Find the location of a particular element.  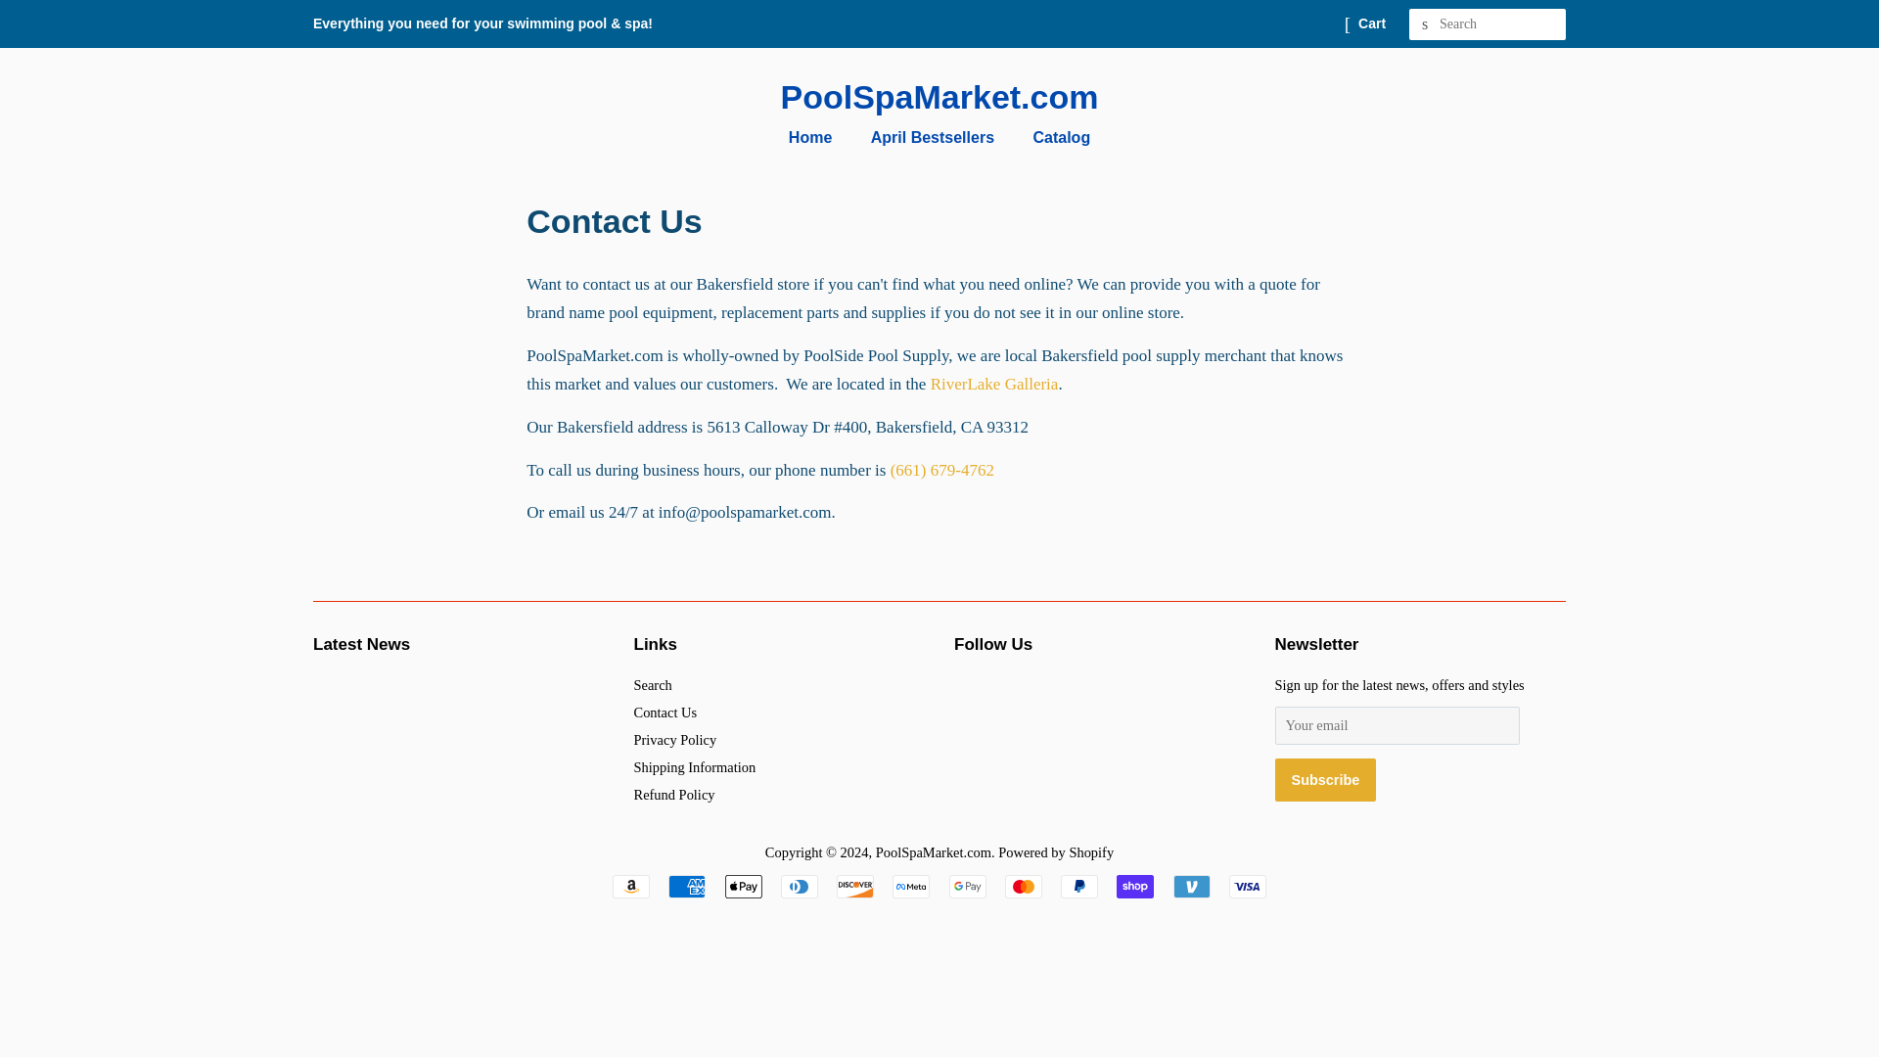

Home is located at coordinates (820, 137).